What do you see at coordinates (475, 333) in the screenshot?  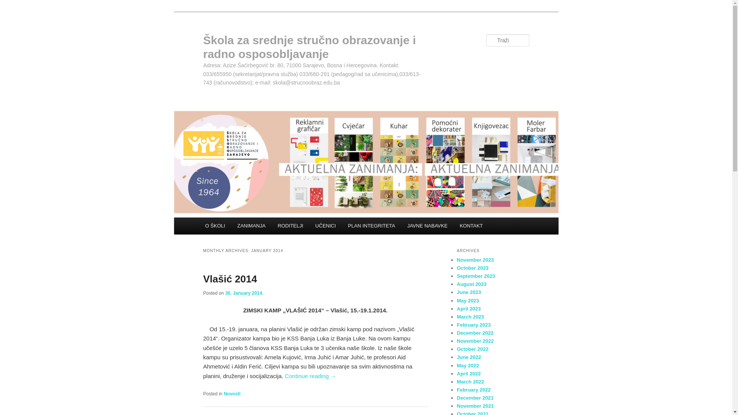 I see `December 2022` at bounding box center [475, 333].